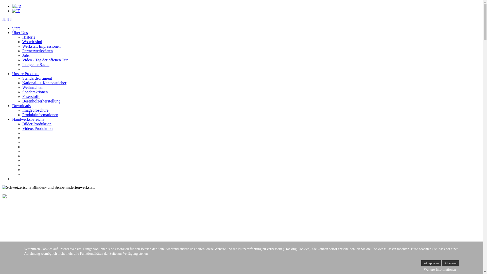 This screenshot has width=487, height=274. I want to click on Weihnachten, so click(33, 87).